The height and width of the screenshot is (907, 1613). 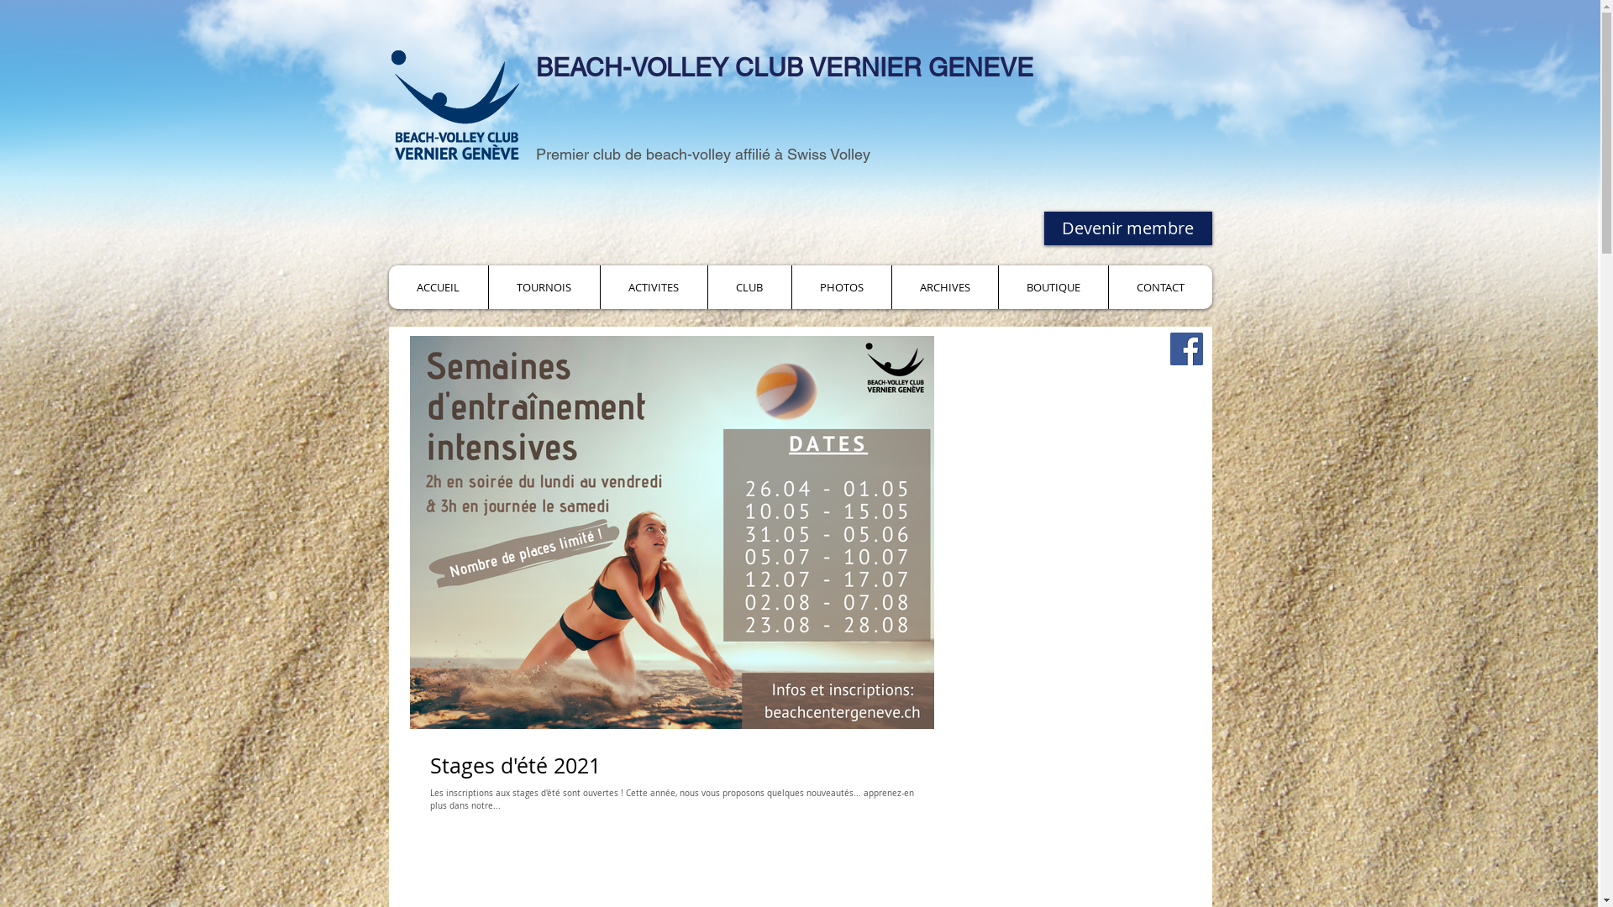 What do you see at coordinates (1159, 287) in the screenshot?
I see `CONTACT` at bounding box center [1159, 287].